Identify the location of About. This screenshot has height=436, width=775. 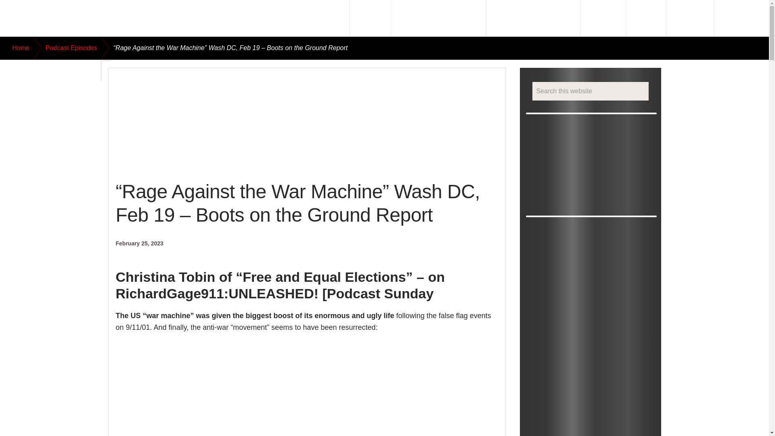
(370, 18).